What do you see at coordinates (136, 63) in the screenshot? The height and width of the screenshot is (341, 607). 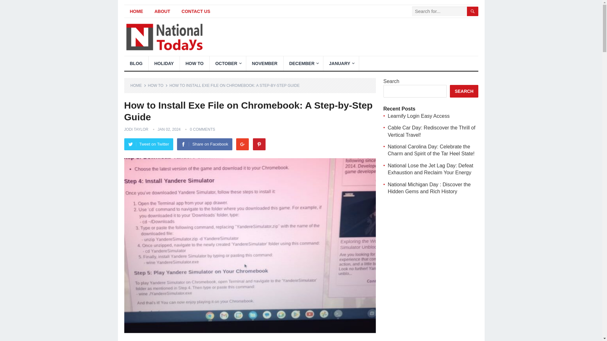 I see `BLOG` at bounding box center [136, 63].